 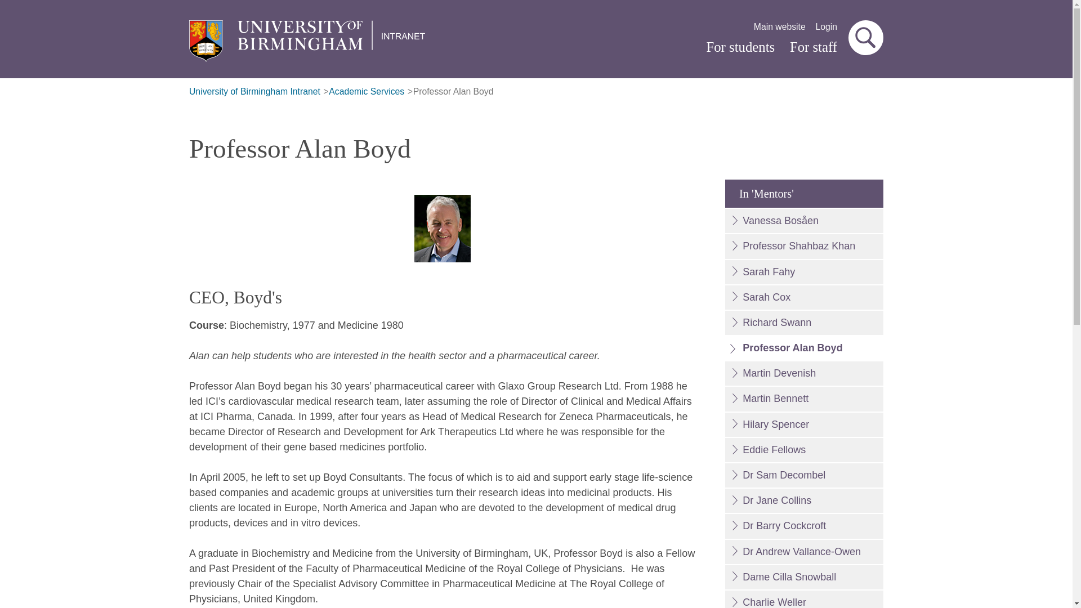 What do you see at coordinates (804, 323) in the screenshot?
I see `Richard Swann` at bounding box center [804, 323].